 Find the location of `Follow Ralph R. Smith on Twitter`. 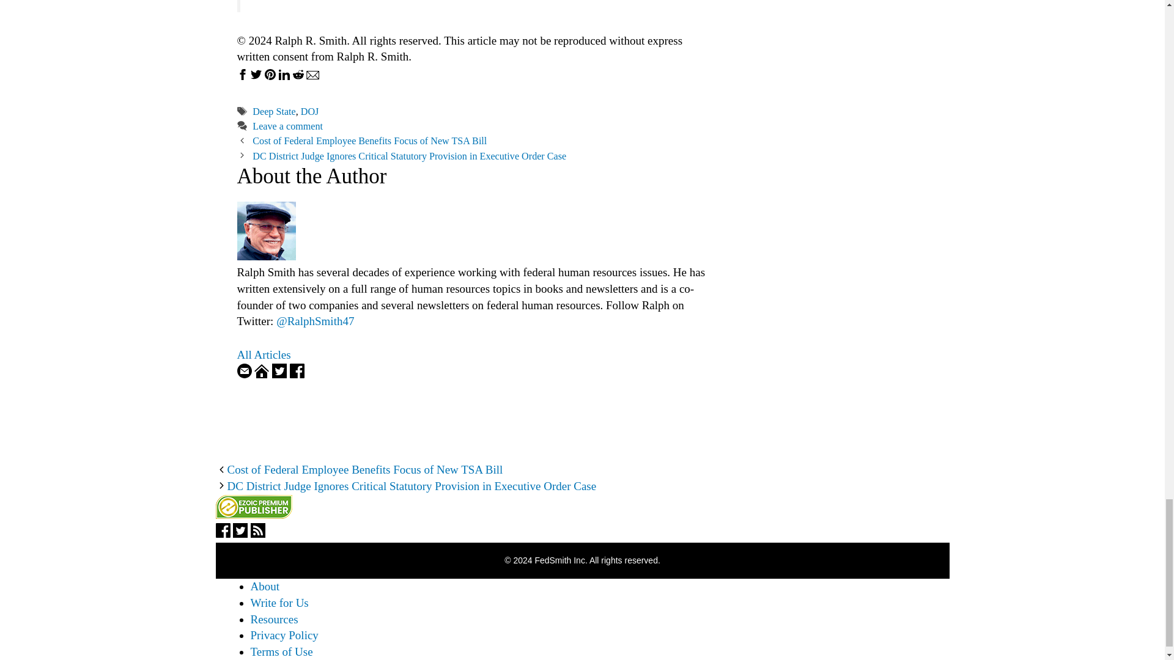

Follow Ralph R. Smith on Twitter is located at coordinates (279, 374).